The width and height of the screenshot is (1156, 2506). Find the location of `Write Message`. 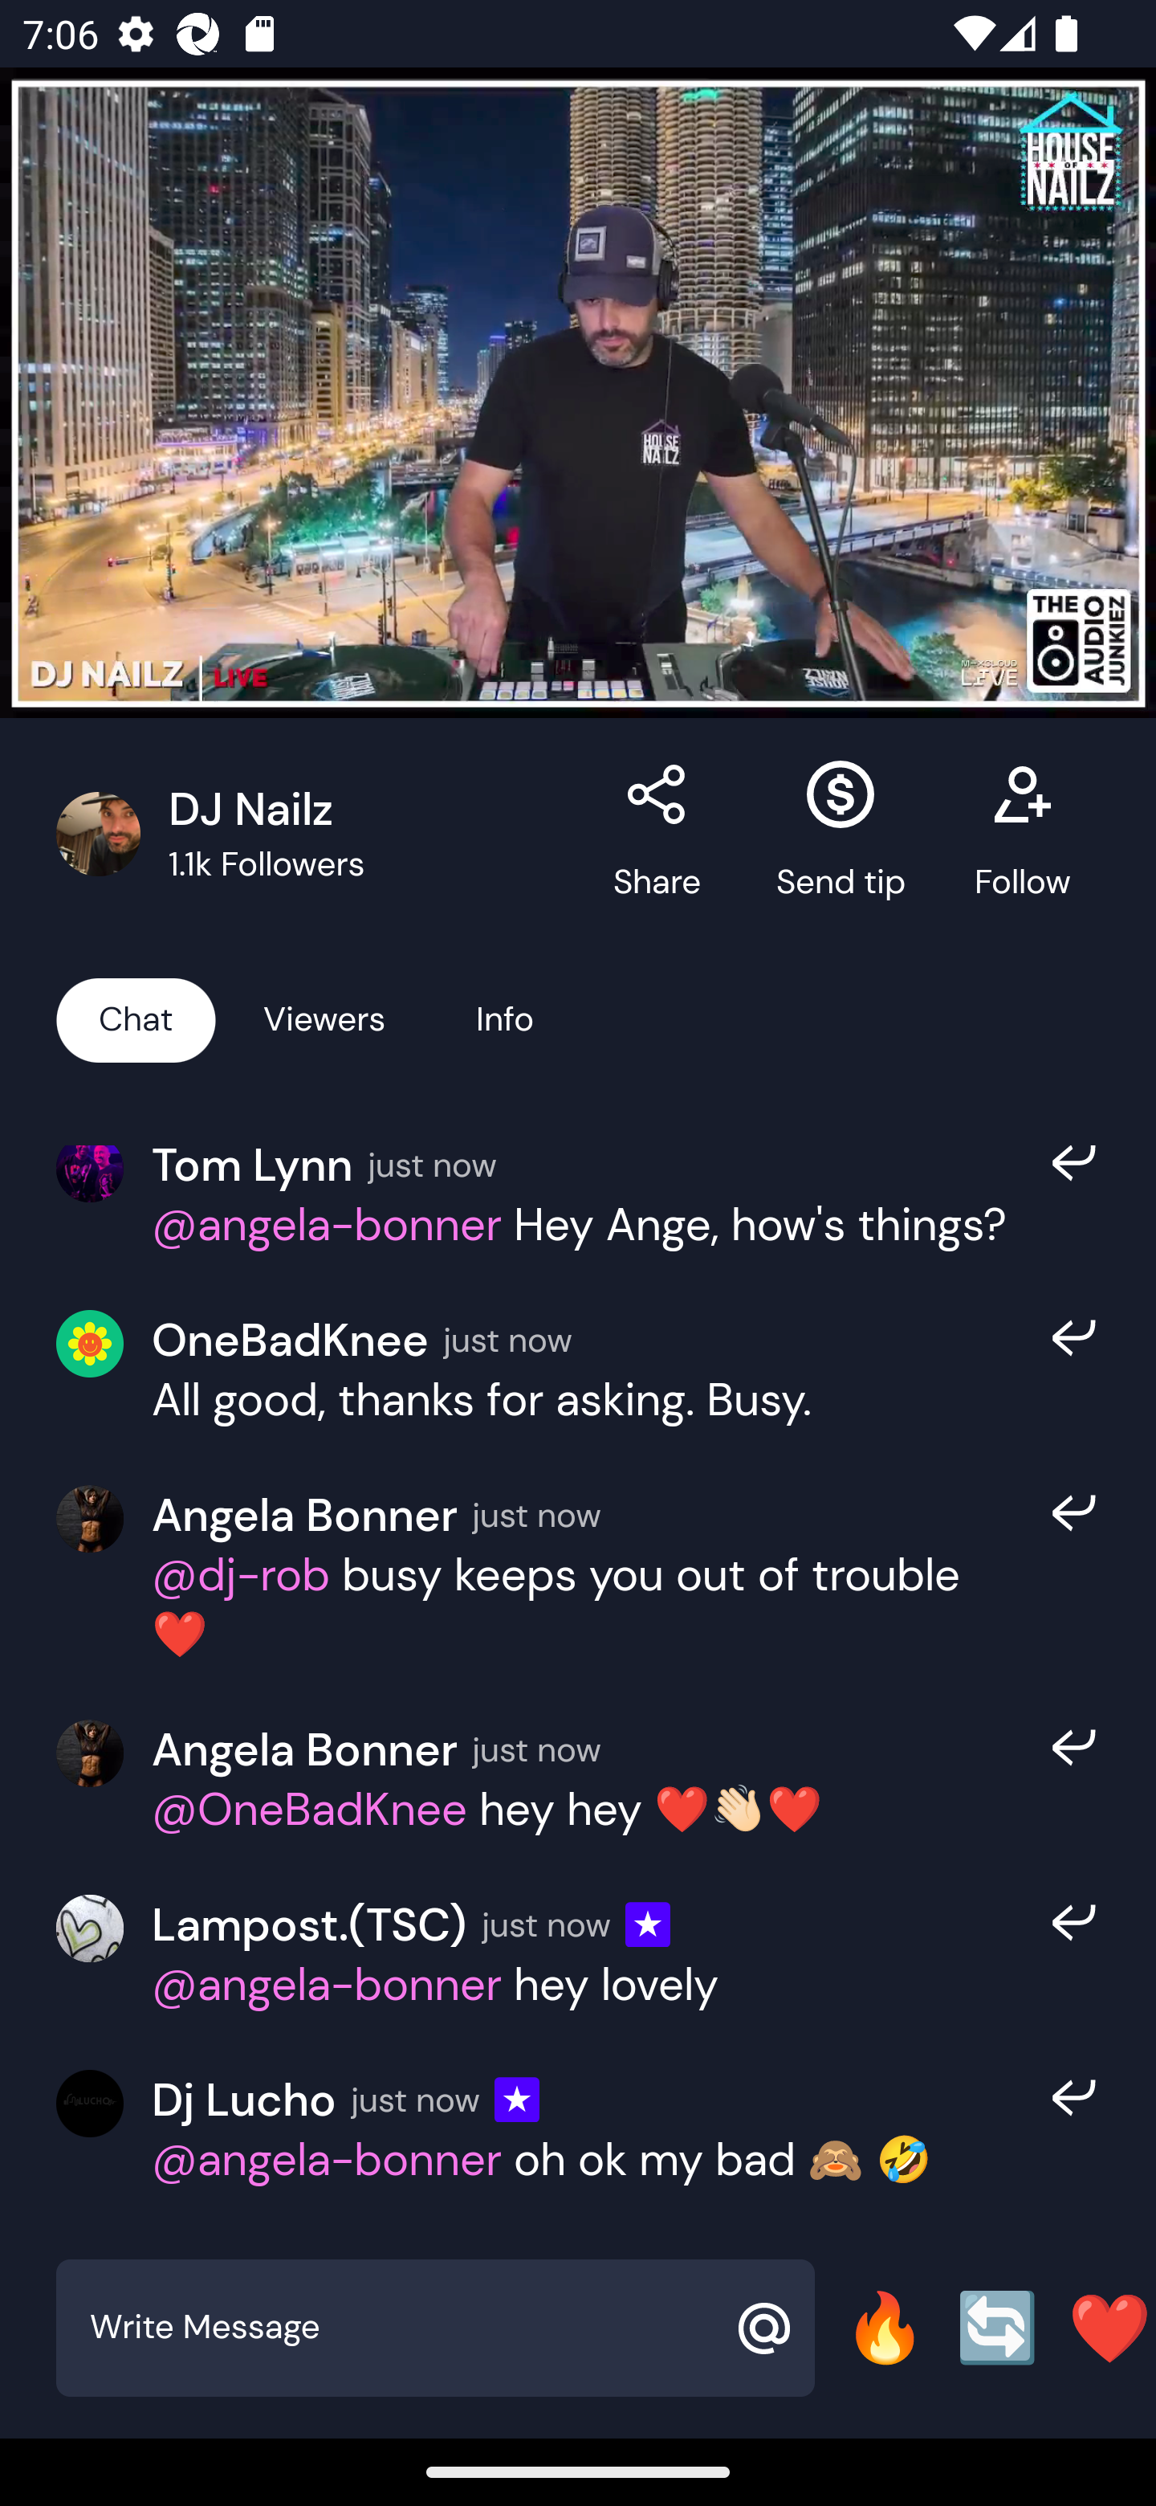

Write Message is located at coordinates (400, 2328).